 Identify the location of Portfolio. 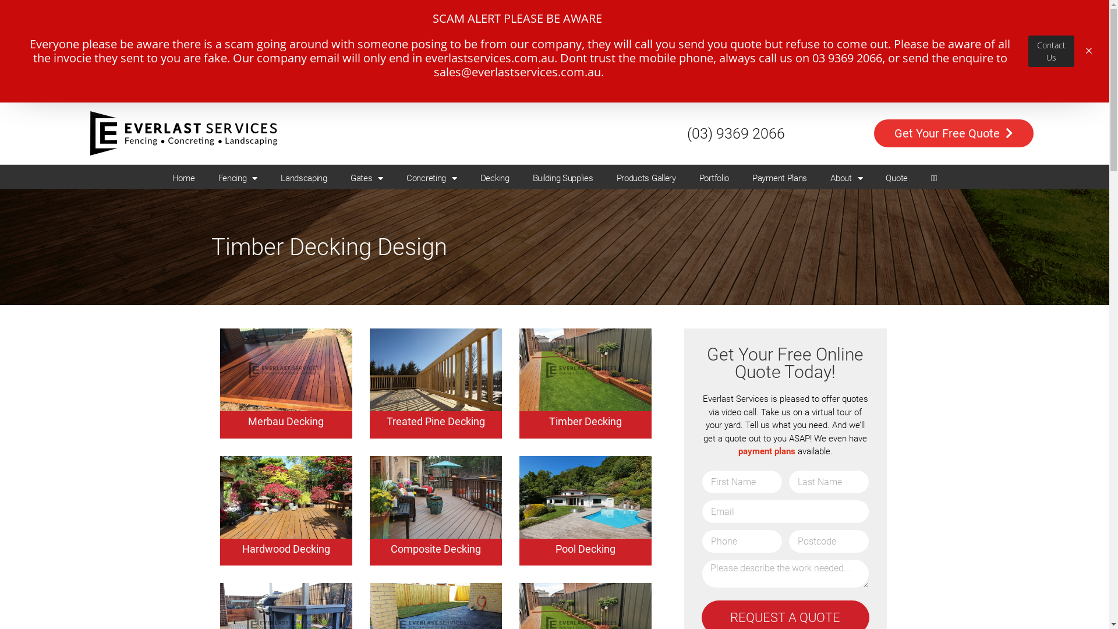
(714, 76).